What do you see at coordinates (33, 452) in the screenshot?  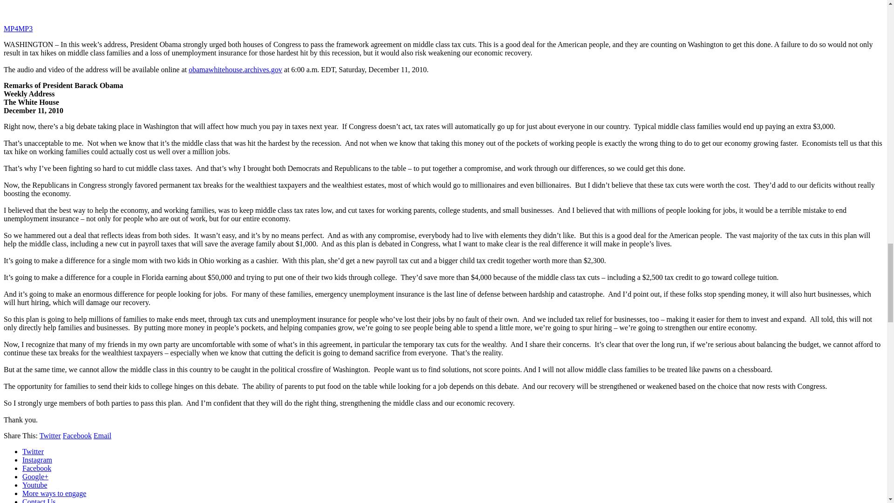 I see `Follow the Whitehouse on Twitter.` at bounding box center [33, 452].